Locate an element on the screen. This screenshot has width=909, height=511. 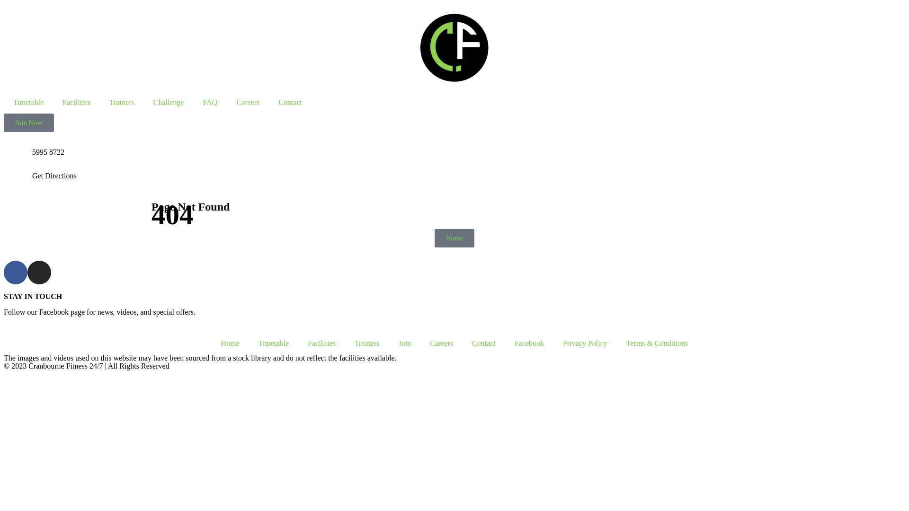
Contact is located at coordinates (484, 344).